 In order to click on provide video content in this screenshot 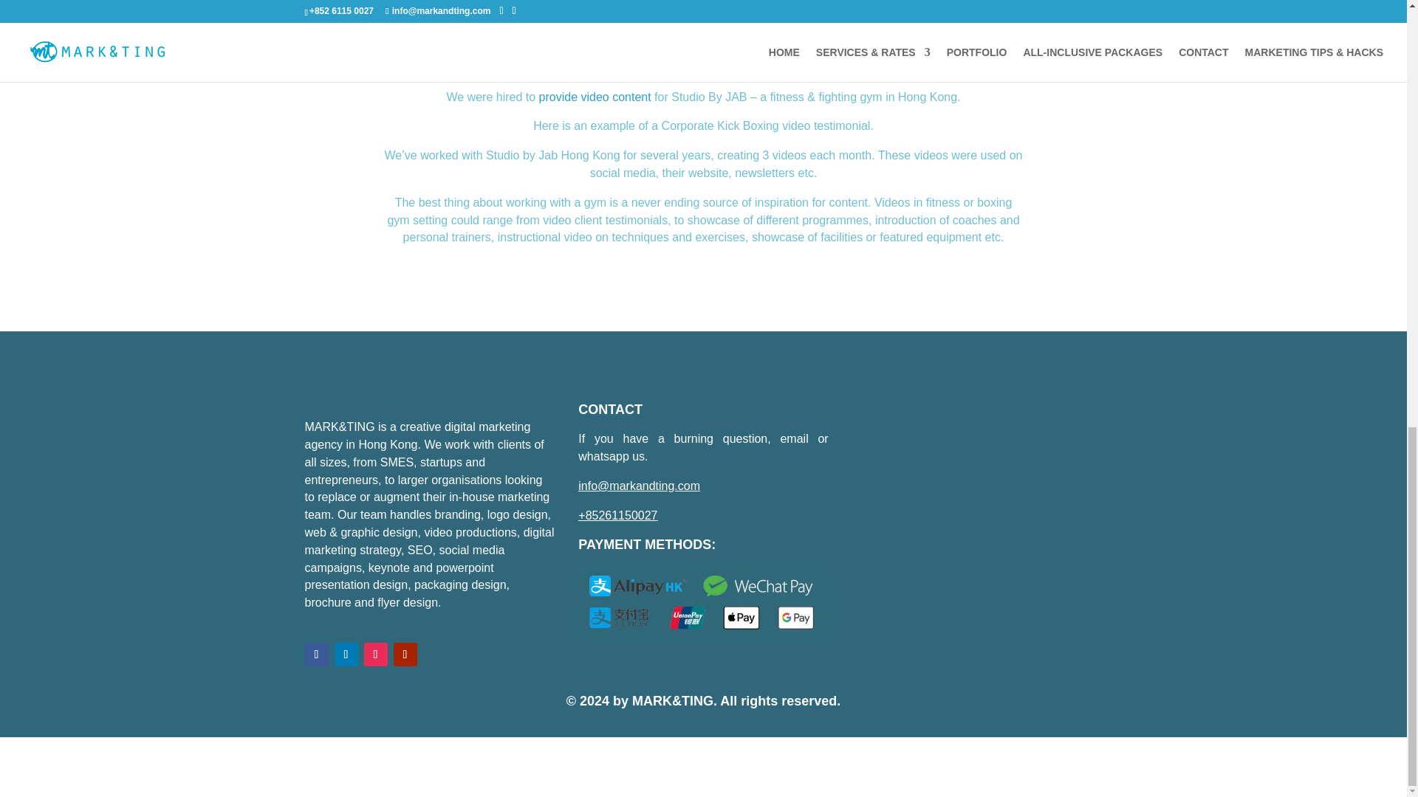, I will do `click(595, 97)`.